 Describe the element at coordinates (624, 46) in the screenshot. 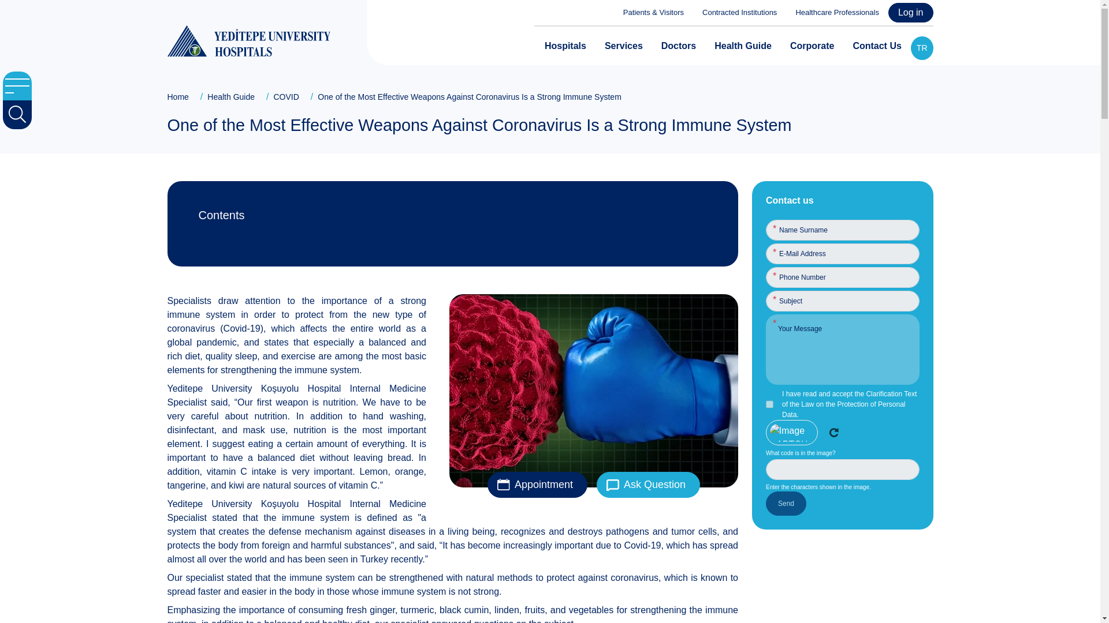

I see `Services` at that location.